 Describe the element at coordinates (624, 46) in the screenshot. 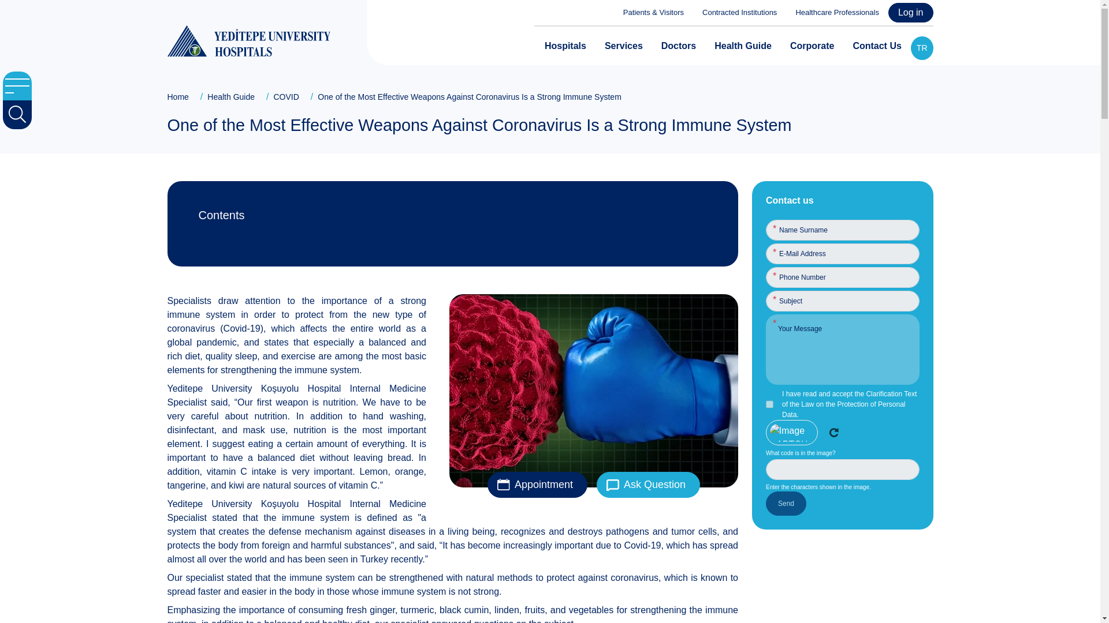

I see `Services` at that location.